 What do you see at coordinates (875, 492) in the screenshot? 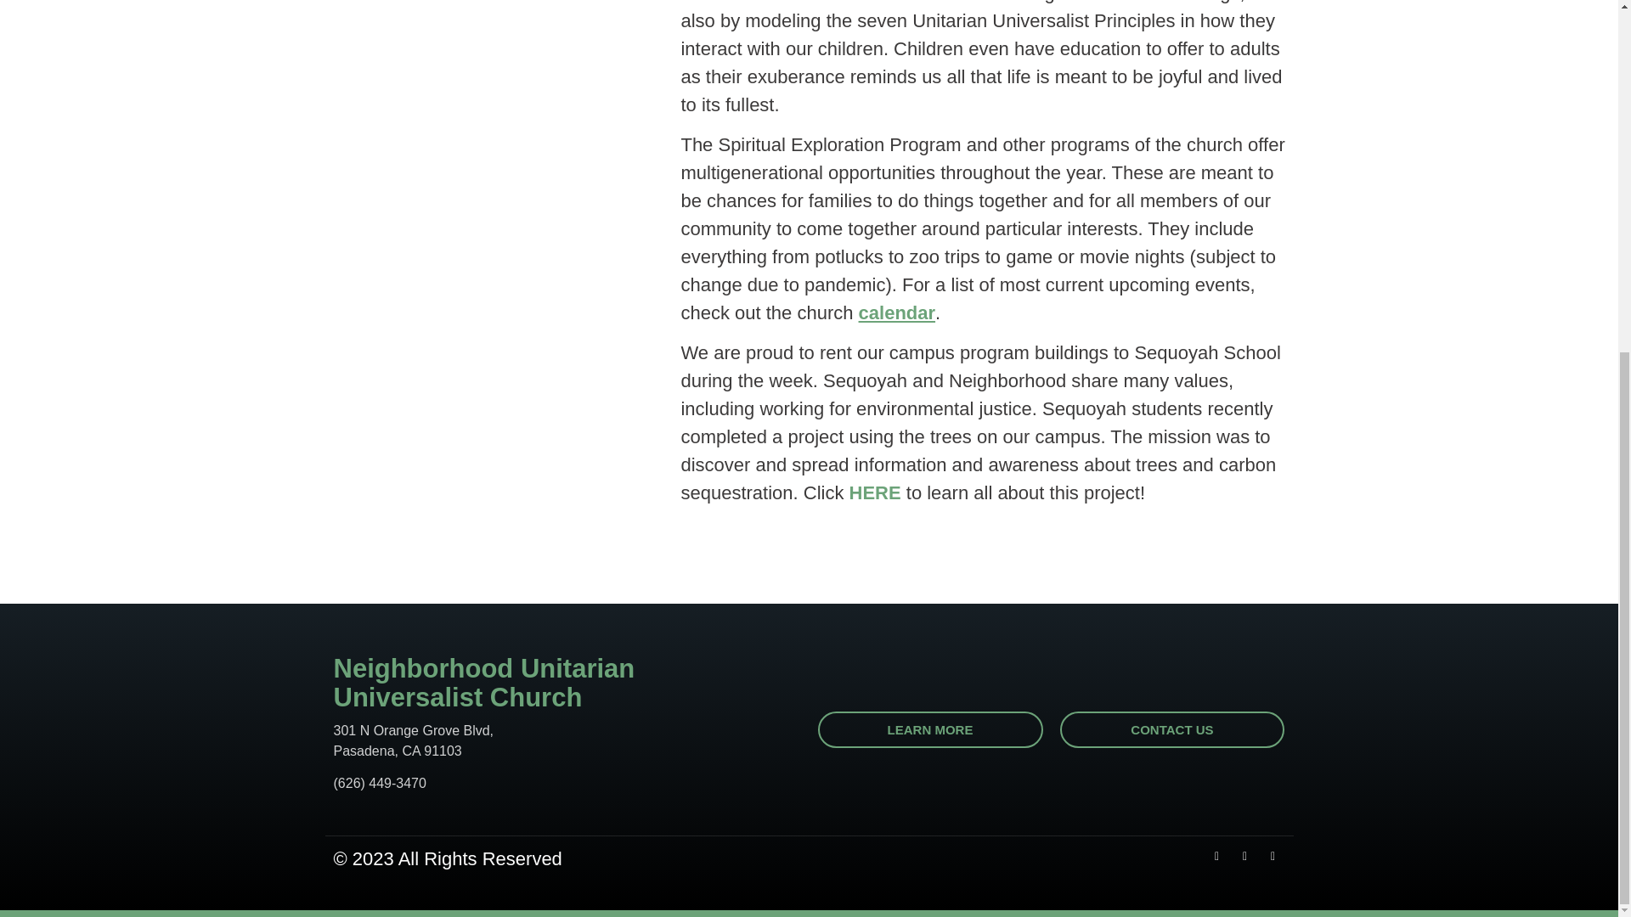
I see `HERE` at bounding box center [875, 492].